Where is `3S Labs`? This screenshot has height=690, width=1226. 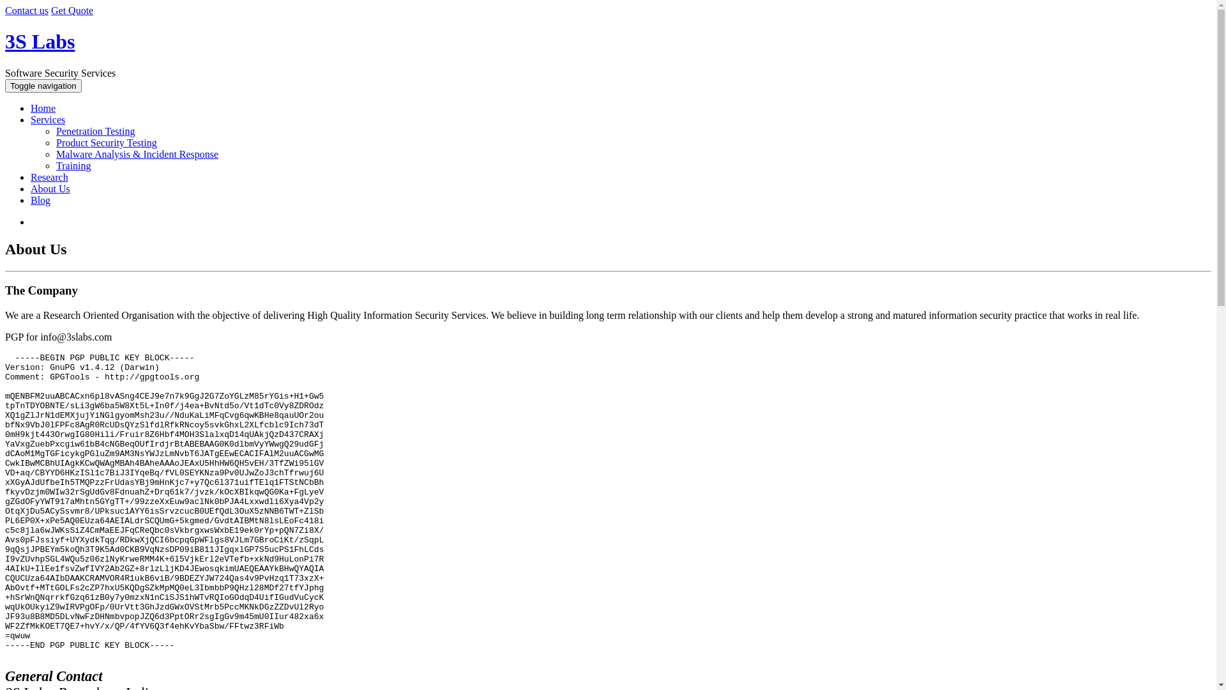
3S Labs is located at coordinates (40, 42).